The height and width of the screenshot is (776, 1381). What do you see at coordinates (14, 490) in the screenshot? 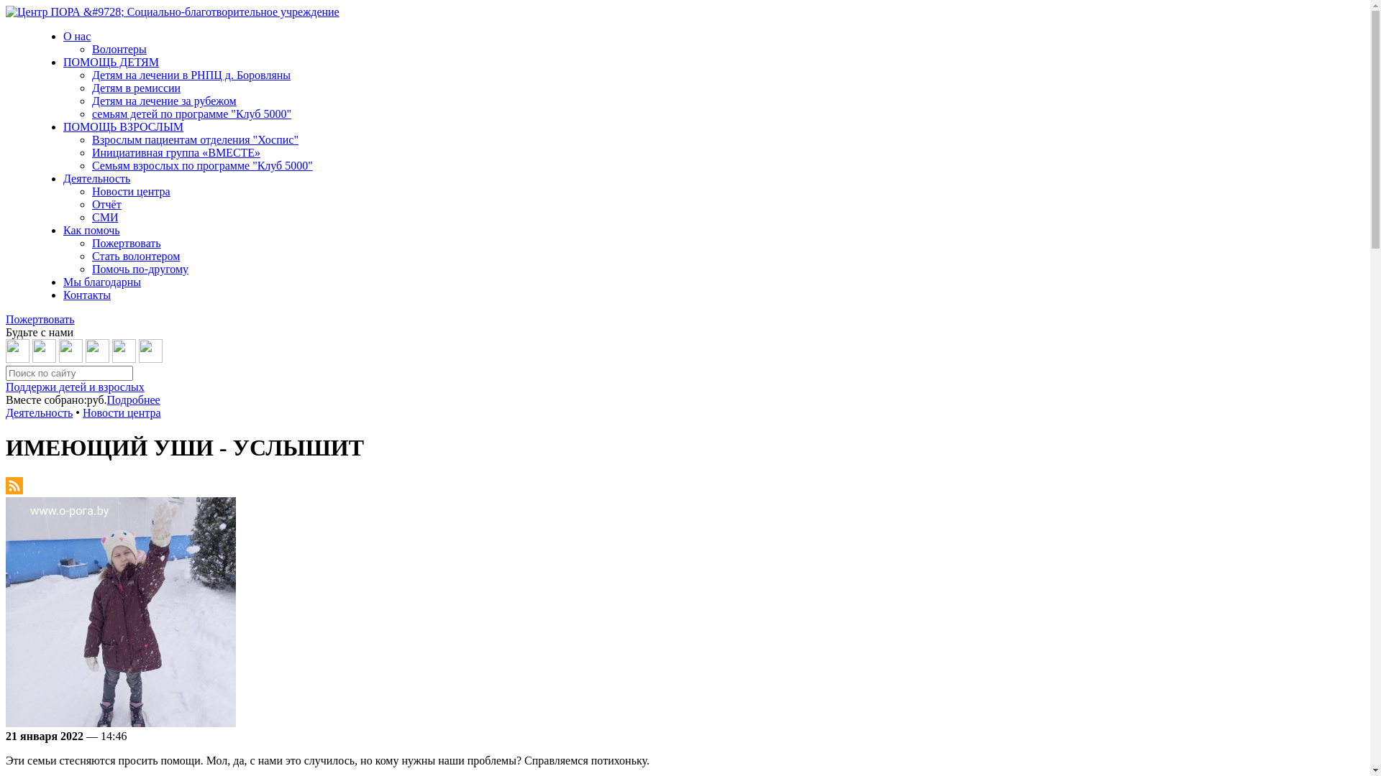
I see `RSS` at bounding box center [14, 490].